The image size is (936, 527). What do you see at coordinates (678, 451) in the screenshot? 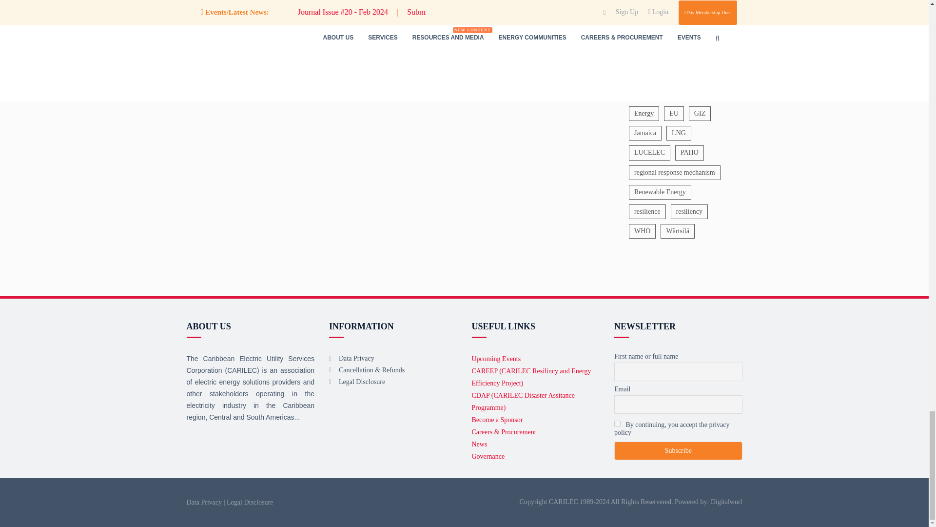
I see `Subscribe` at bounding box center [678, 451].